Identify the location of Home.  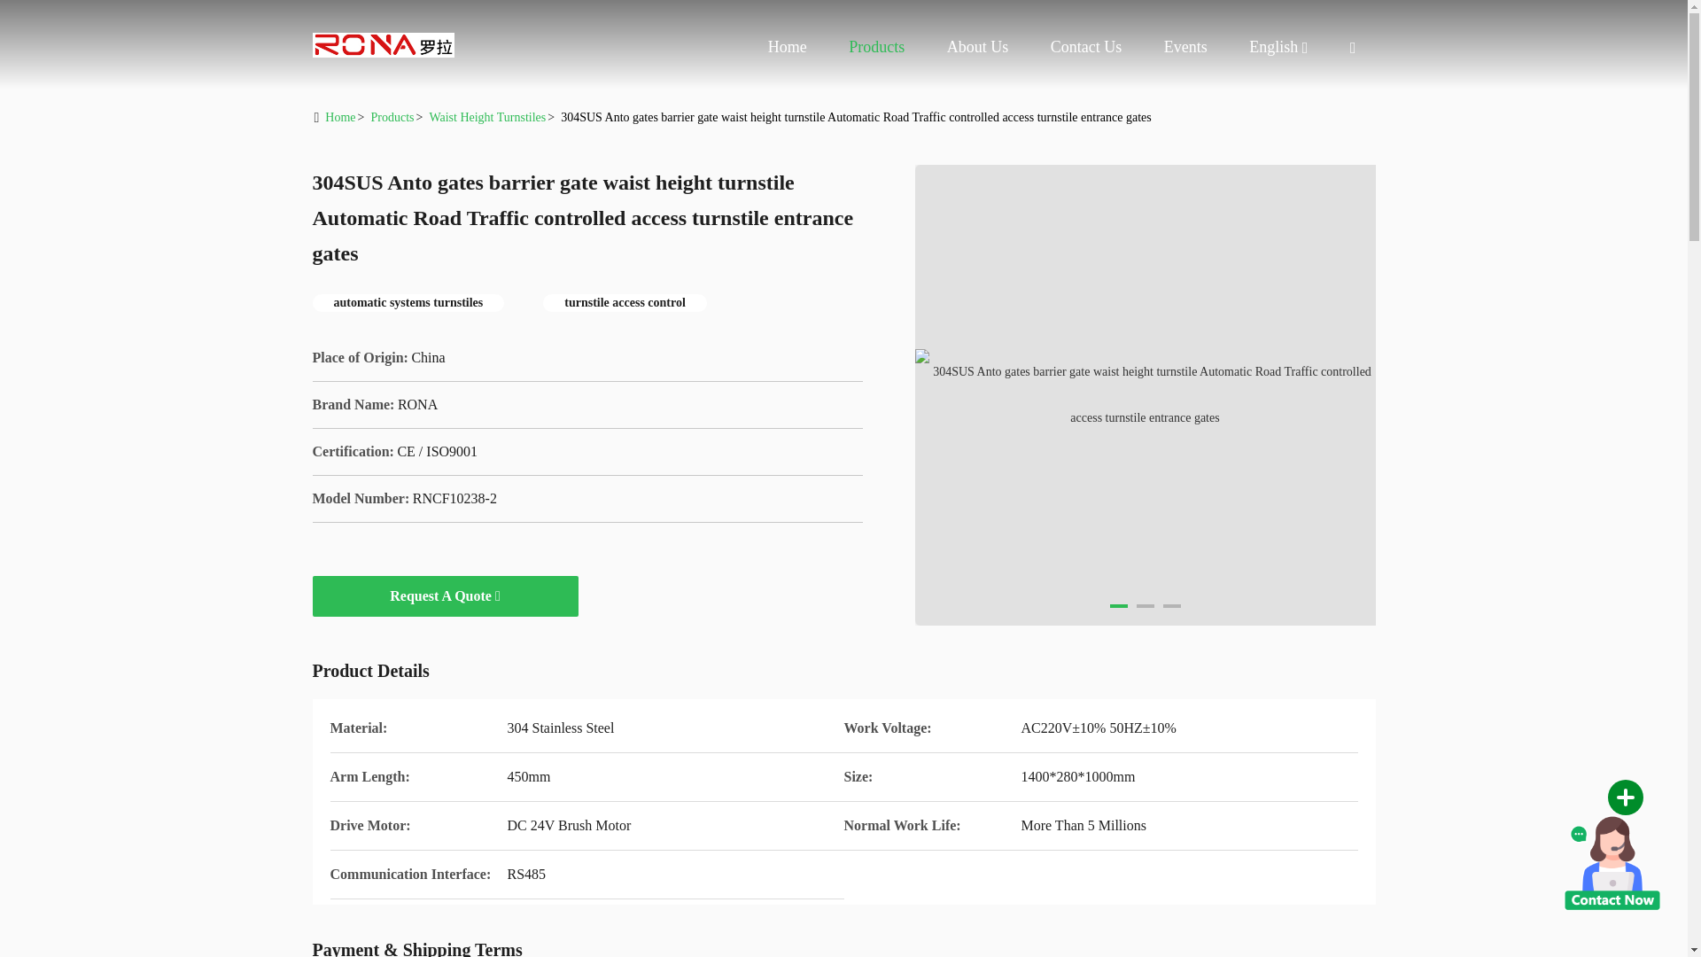
(383, 44).